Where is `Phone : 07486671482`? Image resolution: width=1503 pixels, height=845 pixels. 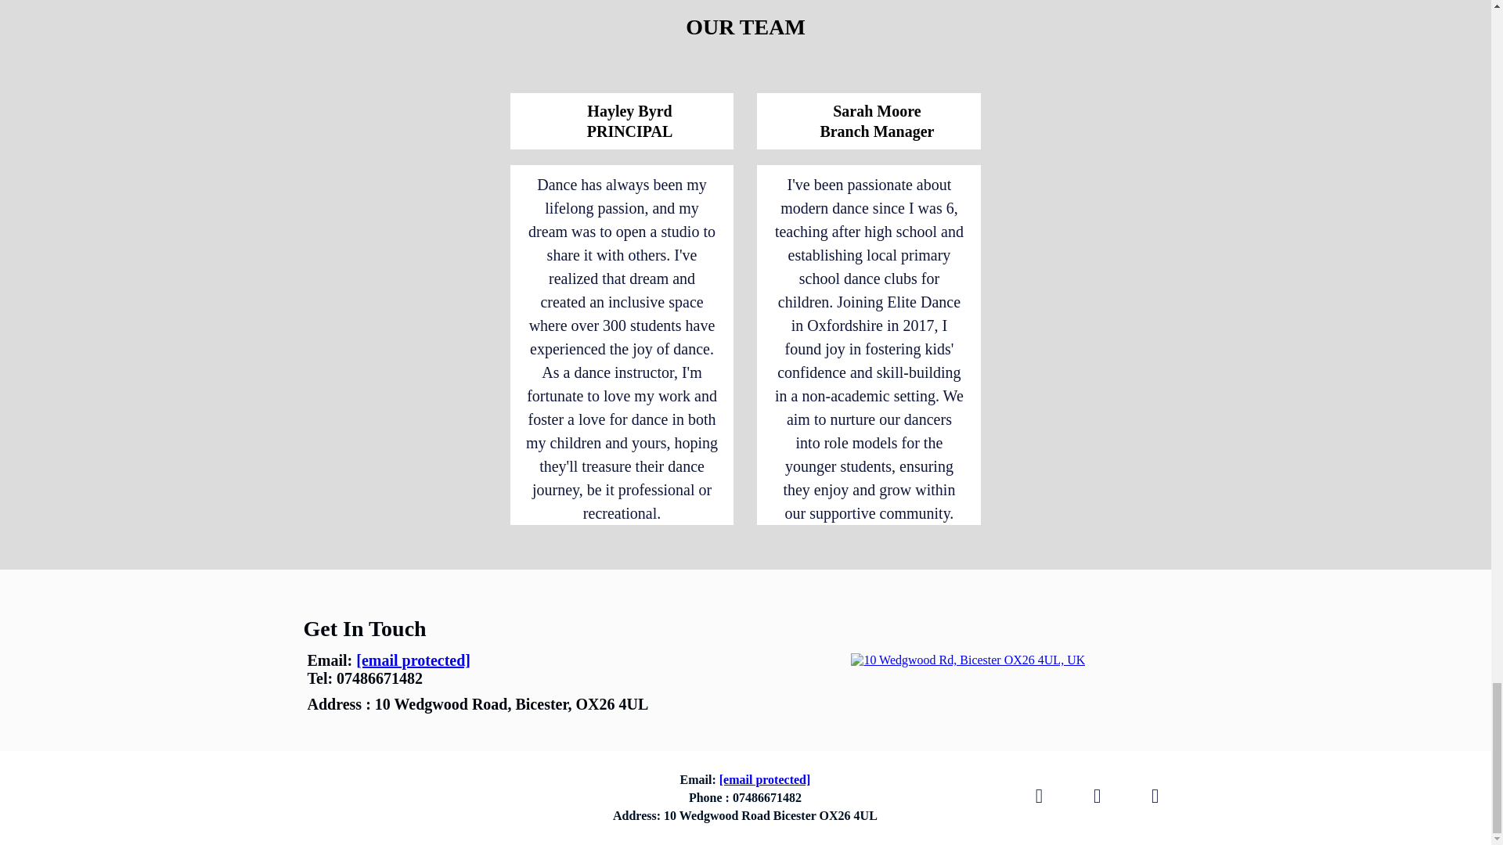 Phone : 07486671482 is located at coordinates (745, 798).